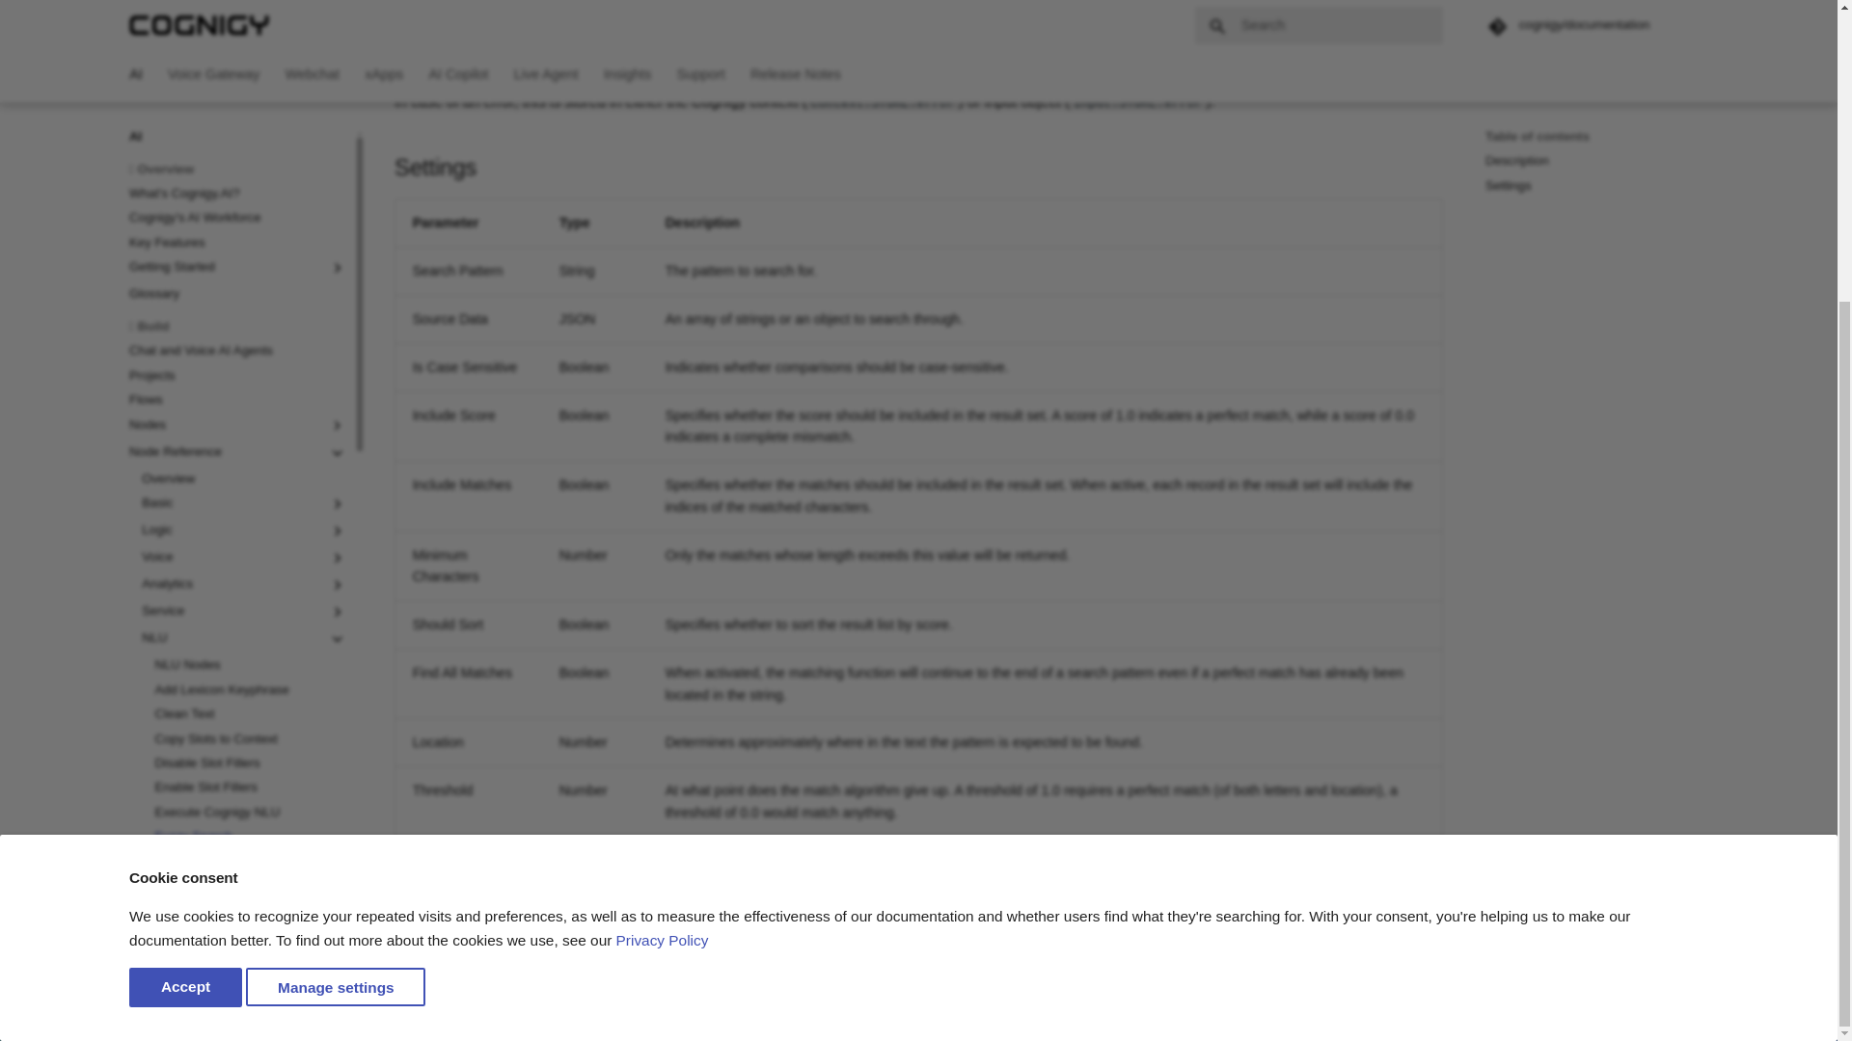 The width and height of the screenshot is (1852, 1041). Describe the element at coordinates (1694, 1007) in the screenshot. I see `Overview` at that location.